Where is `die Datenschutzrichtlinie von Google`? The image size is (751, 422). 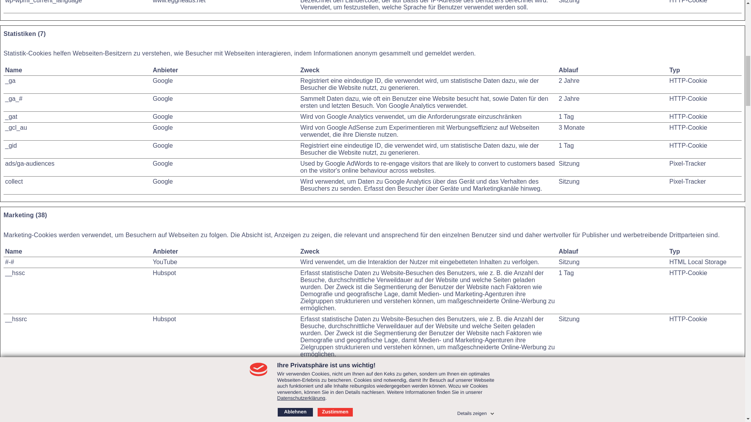
die Datenschutzrichtlinie von Google is located at coordinates (162, 145).